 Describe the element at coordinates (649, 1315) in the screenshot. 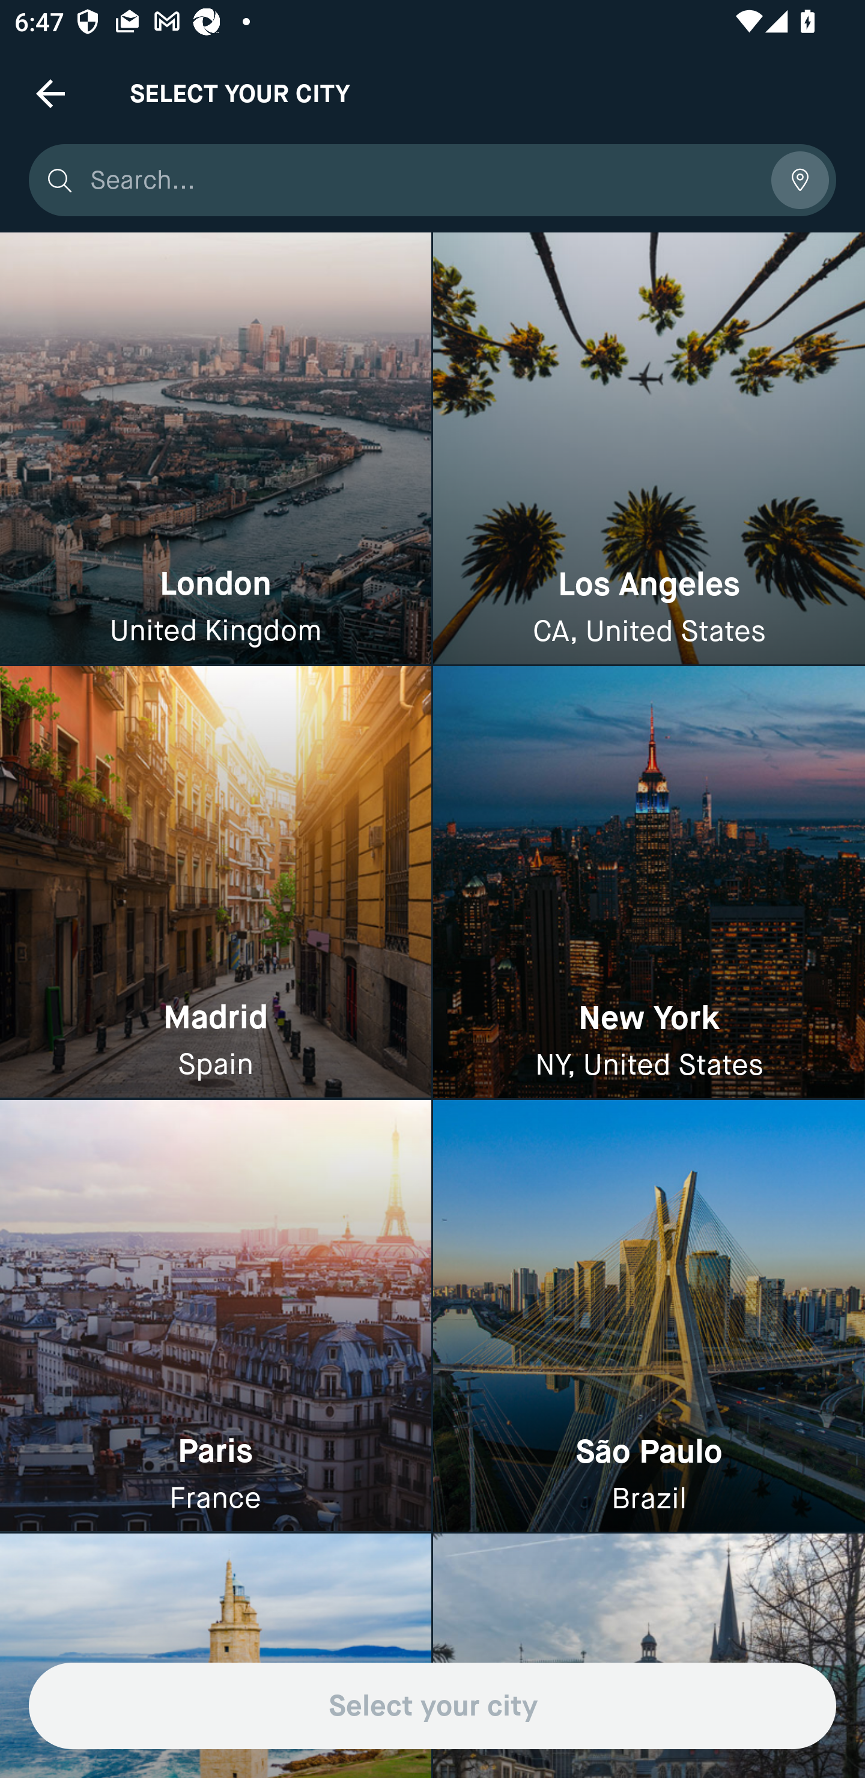

I see `São Paulo Brazil` at that location.